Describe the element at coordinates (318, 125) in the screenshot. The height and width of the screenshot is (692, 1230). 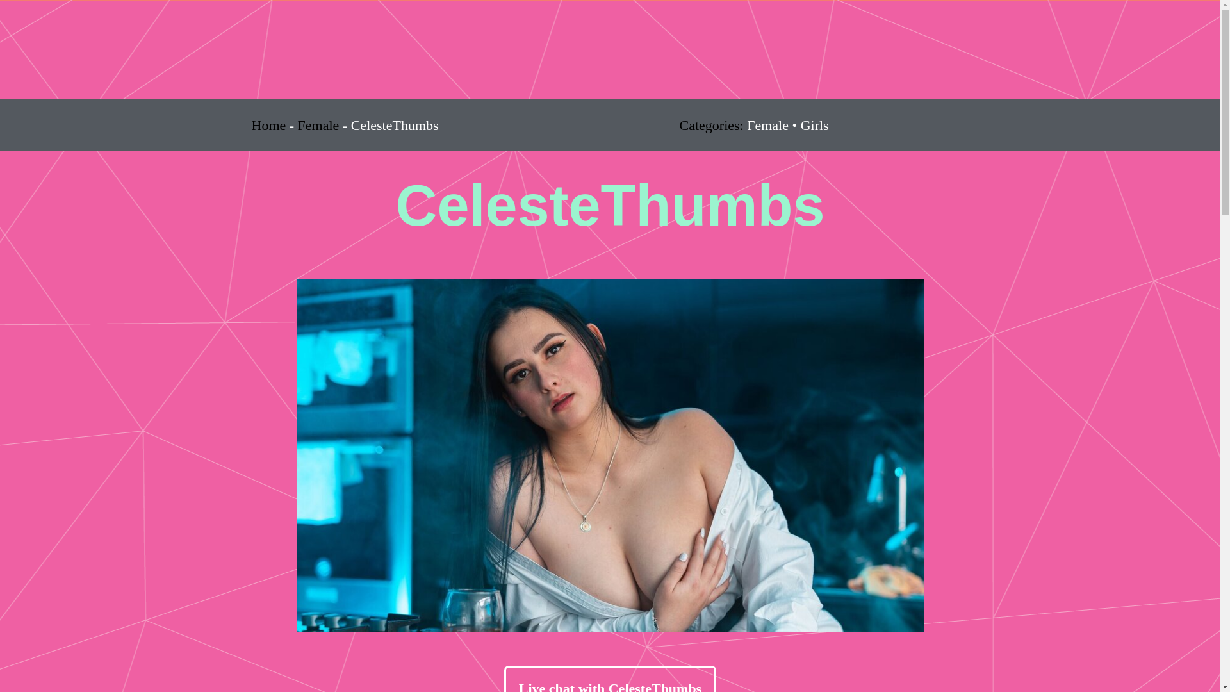
I see `Female` at that location.